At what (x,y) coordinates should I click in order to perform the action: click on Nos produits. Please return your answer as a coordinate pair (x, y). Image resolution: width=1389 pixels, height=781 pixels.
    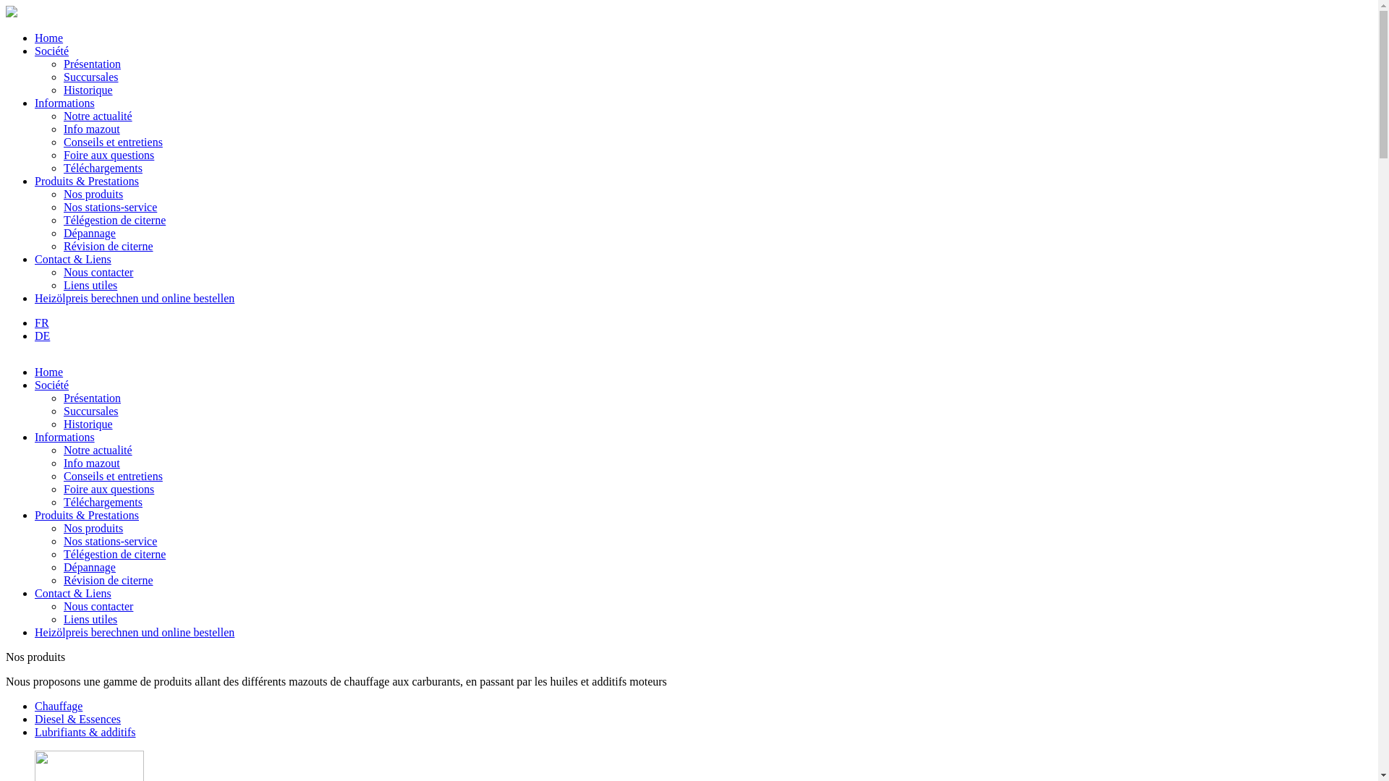
    Looking at the image, I should click on (93, 528).